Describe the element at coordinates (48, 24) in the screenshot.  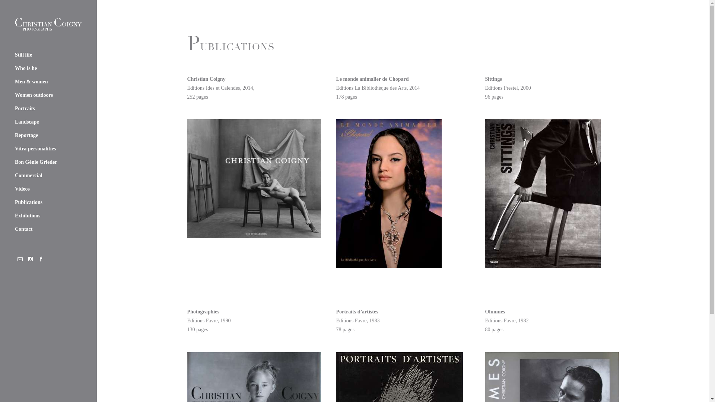
I see `Christian Coigny` at that location.